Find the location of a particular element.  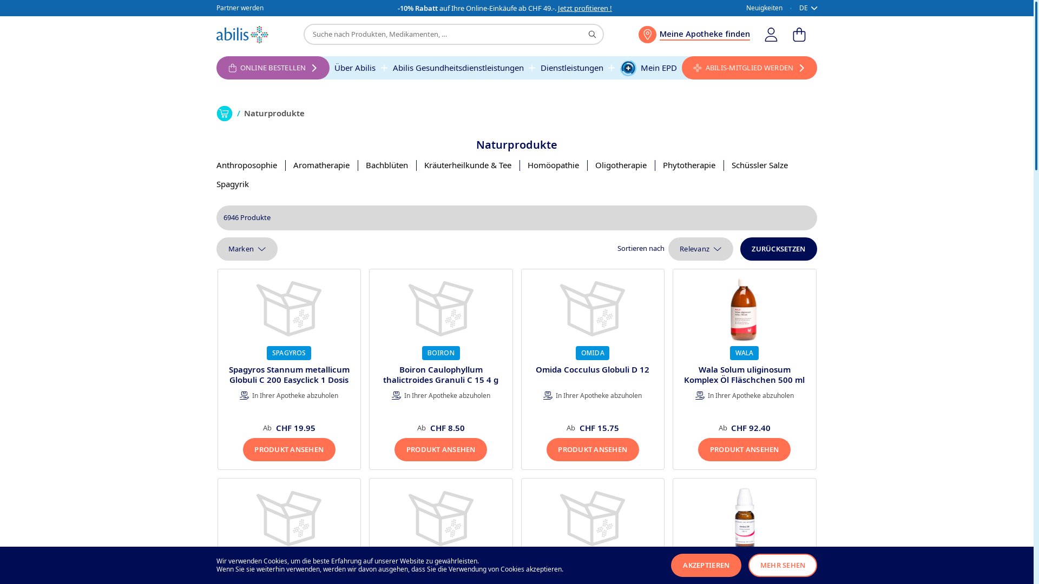

Spagyros Stannum metallicum Globuli C 200 Easyclick 1 Dosis is located at coordinates (289, 375).